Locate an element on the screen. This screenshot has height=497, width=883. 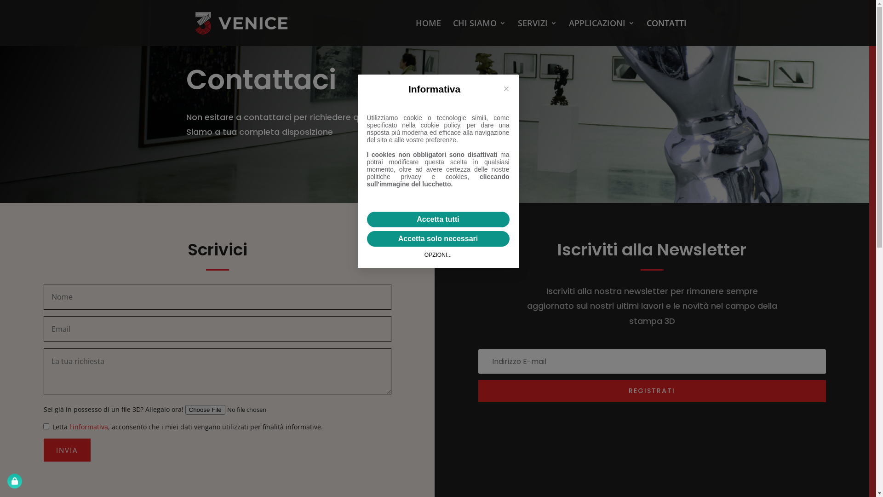
REGISTRATI is located at coordinates (652, 391).